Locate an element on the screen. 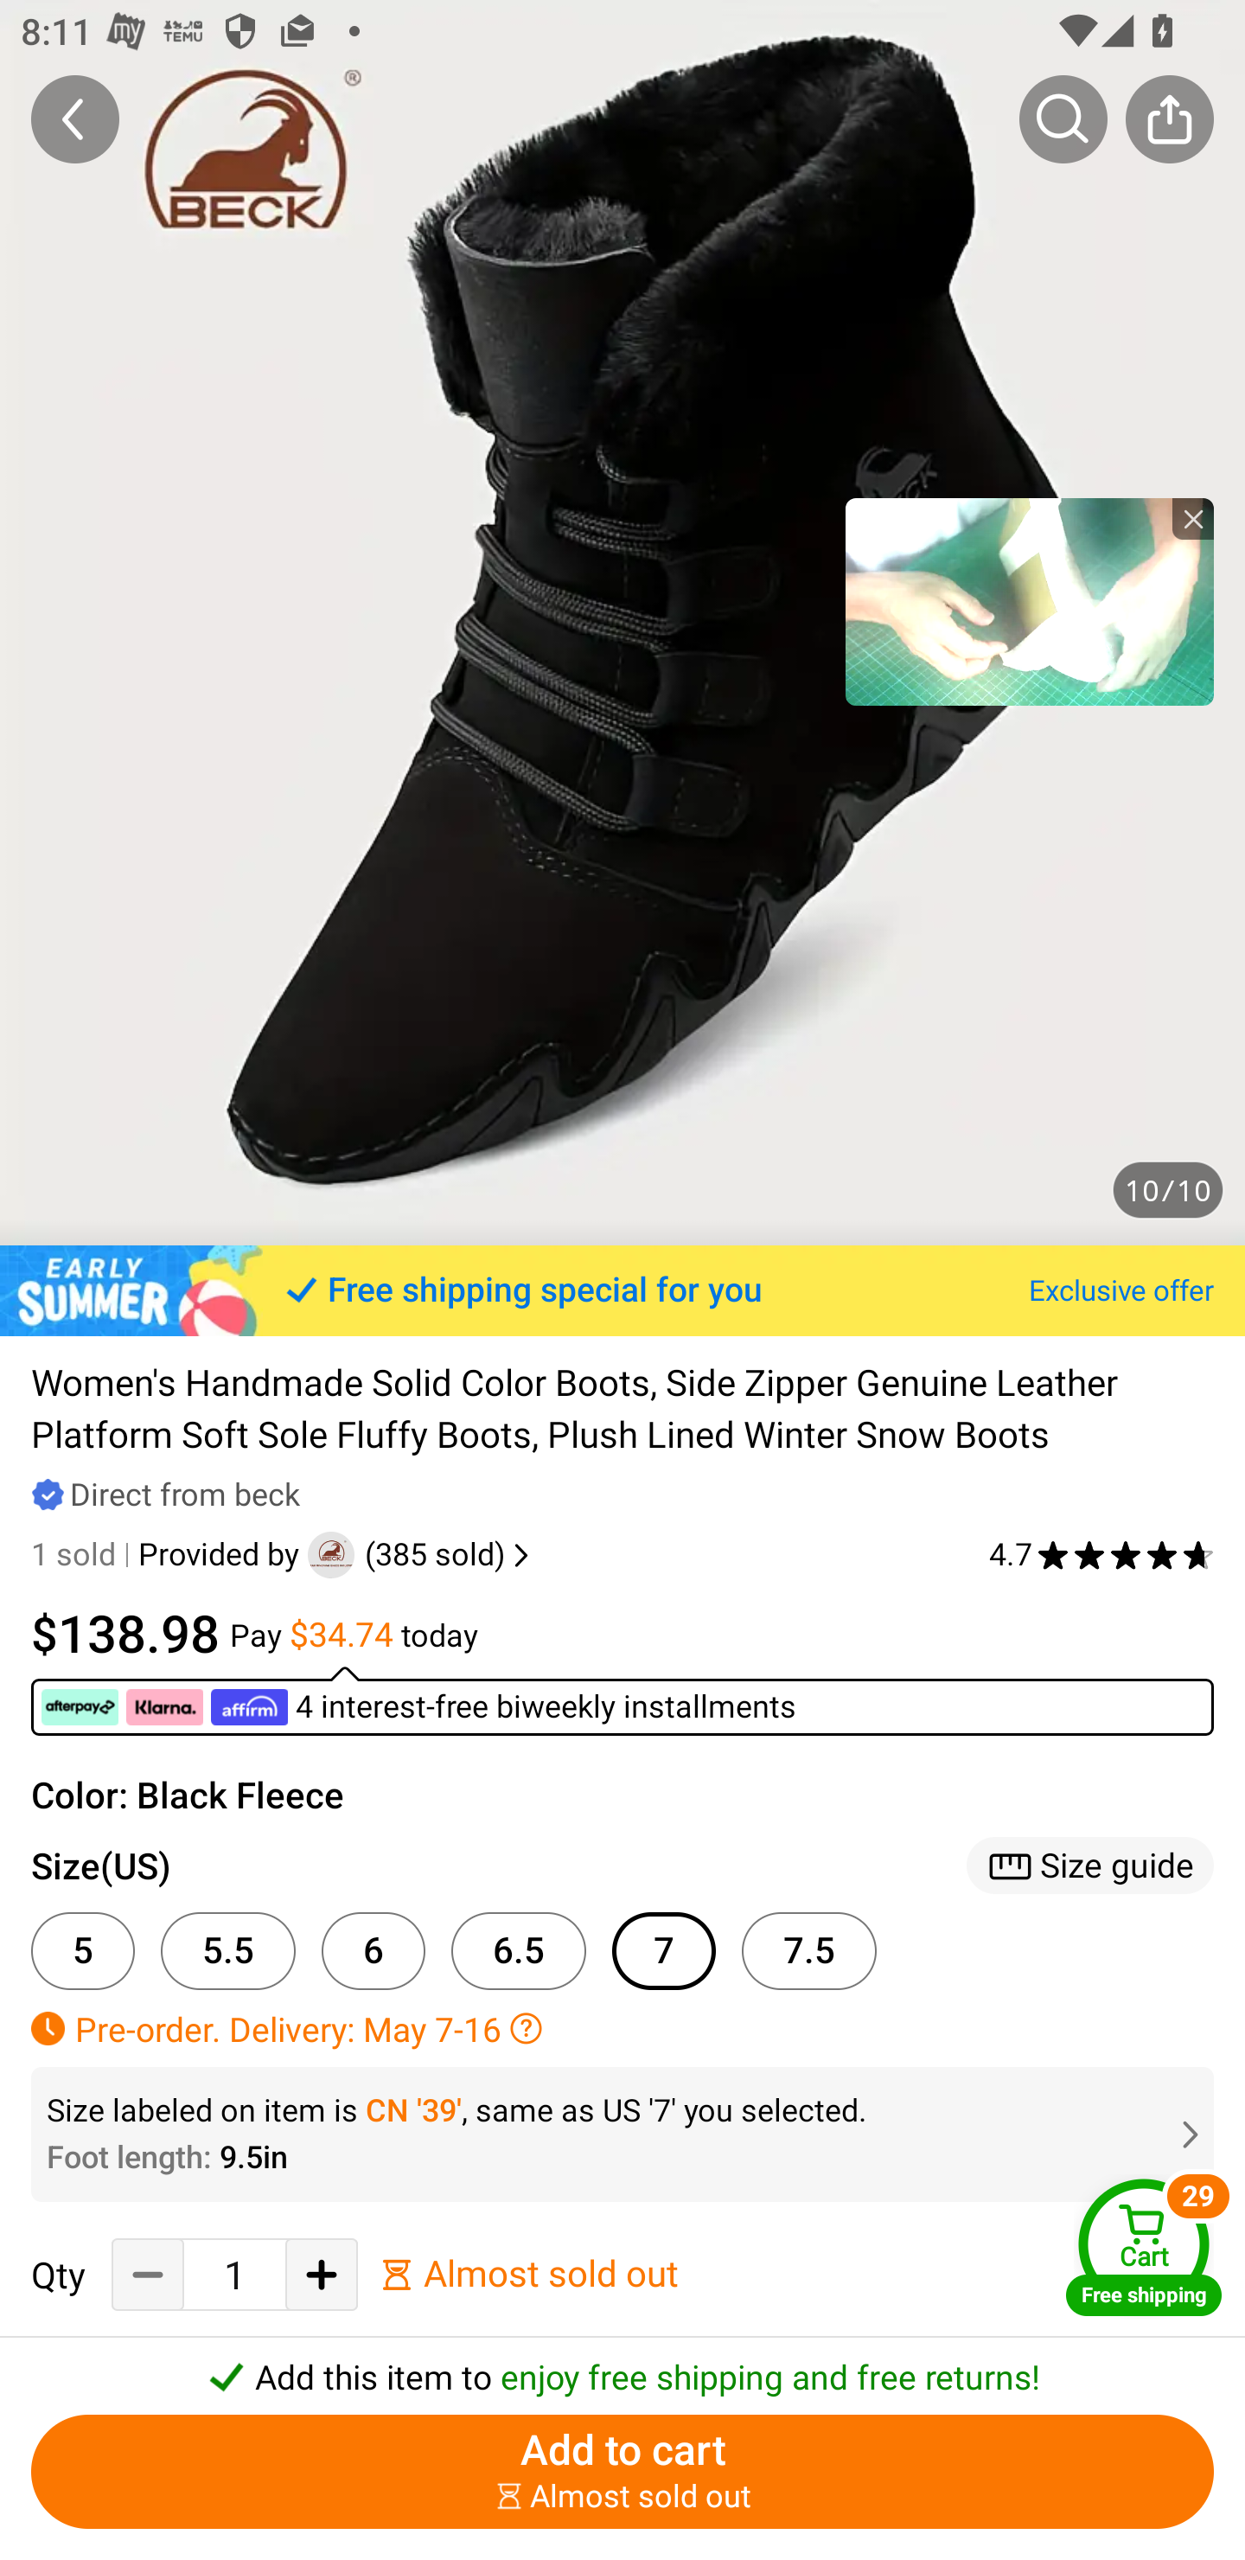 This screenshot has width=1245, height=2560. Decrease Quantity Button is located at coordinates (148, 2275).